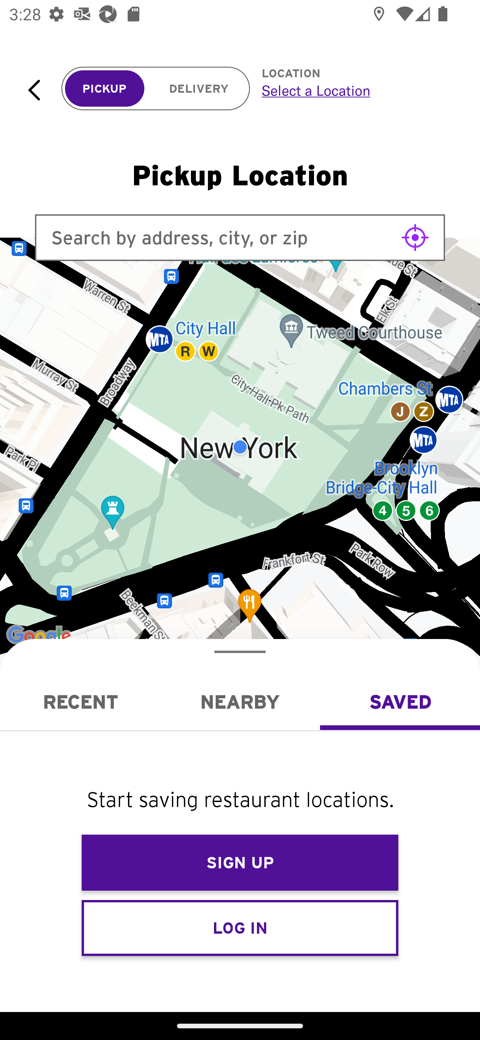  I want to click on Nearby NEARBY, so click(240, 702).